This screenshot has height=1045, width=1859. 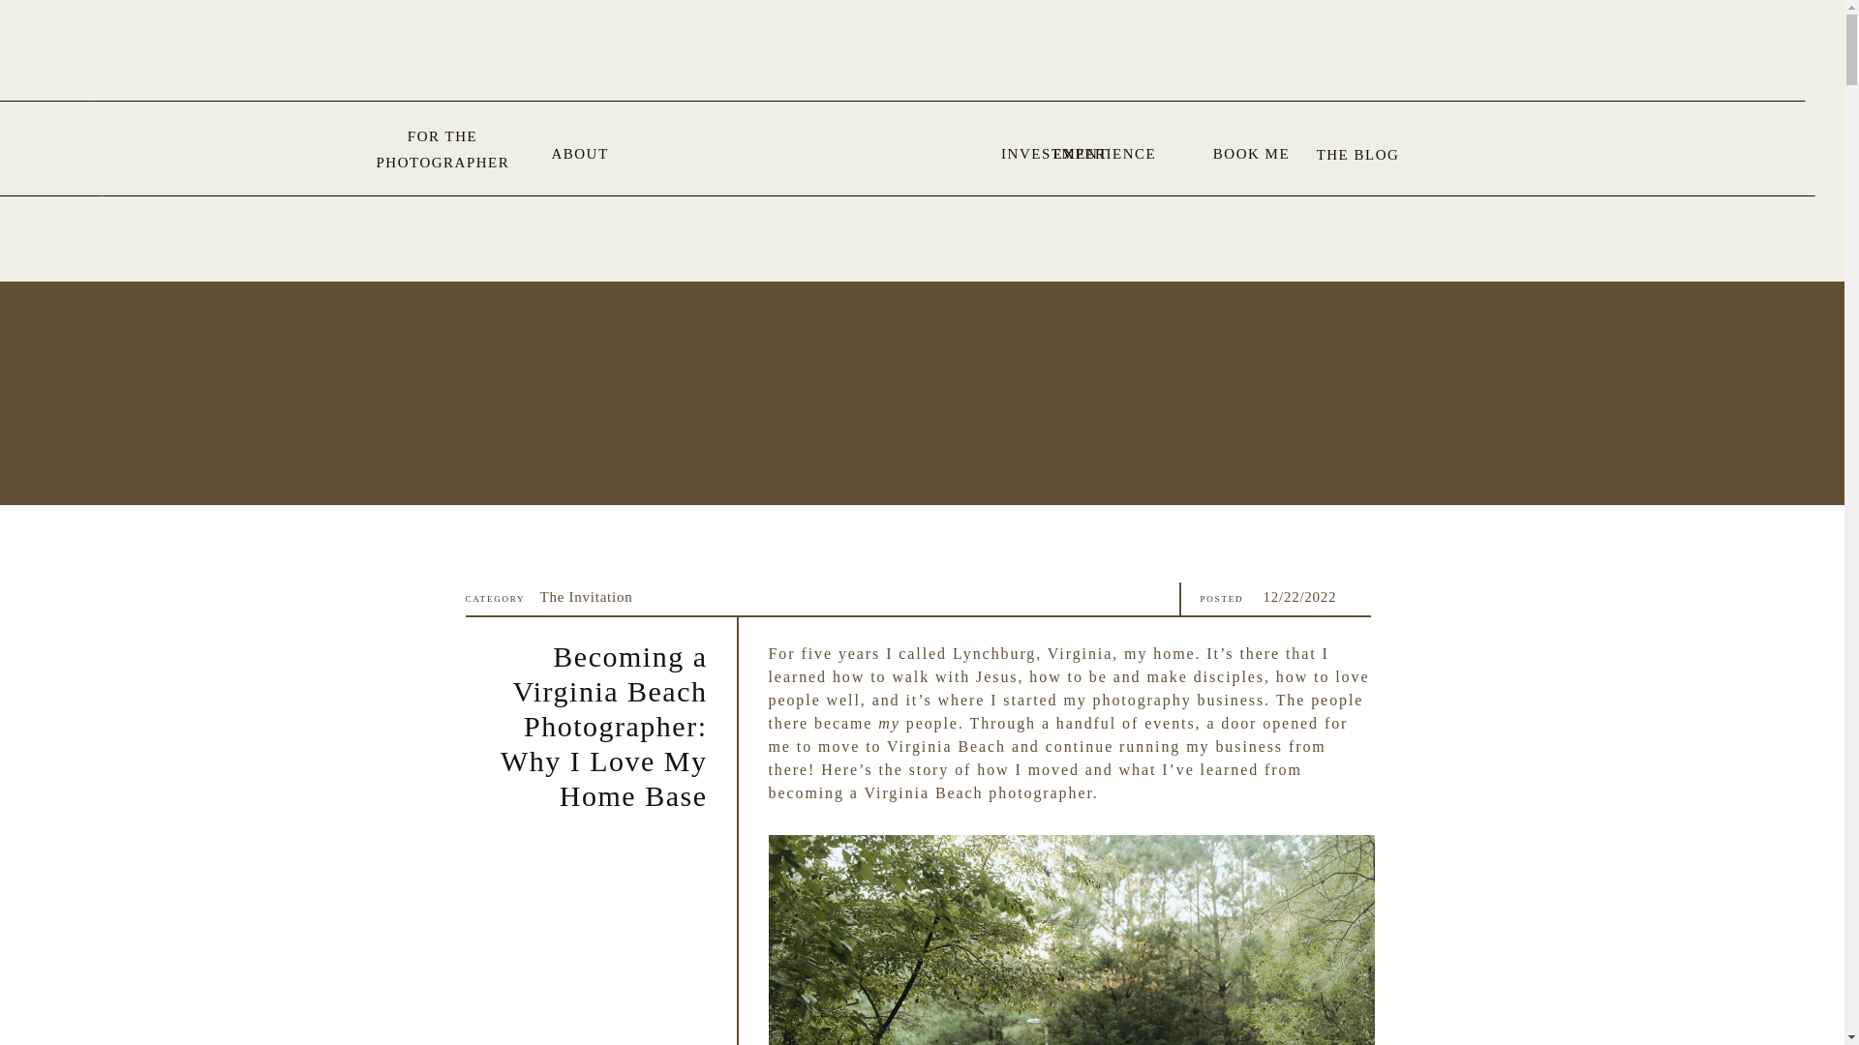 What do you see at coordinates (1104, 150) in the screenshot?
I see `EXPERIENCE` at bounding box center [1104, 150].